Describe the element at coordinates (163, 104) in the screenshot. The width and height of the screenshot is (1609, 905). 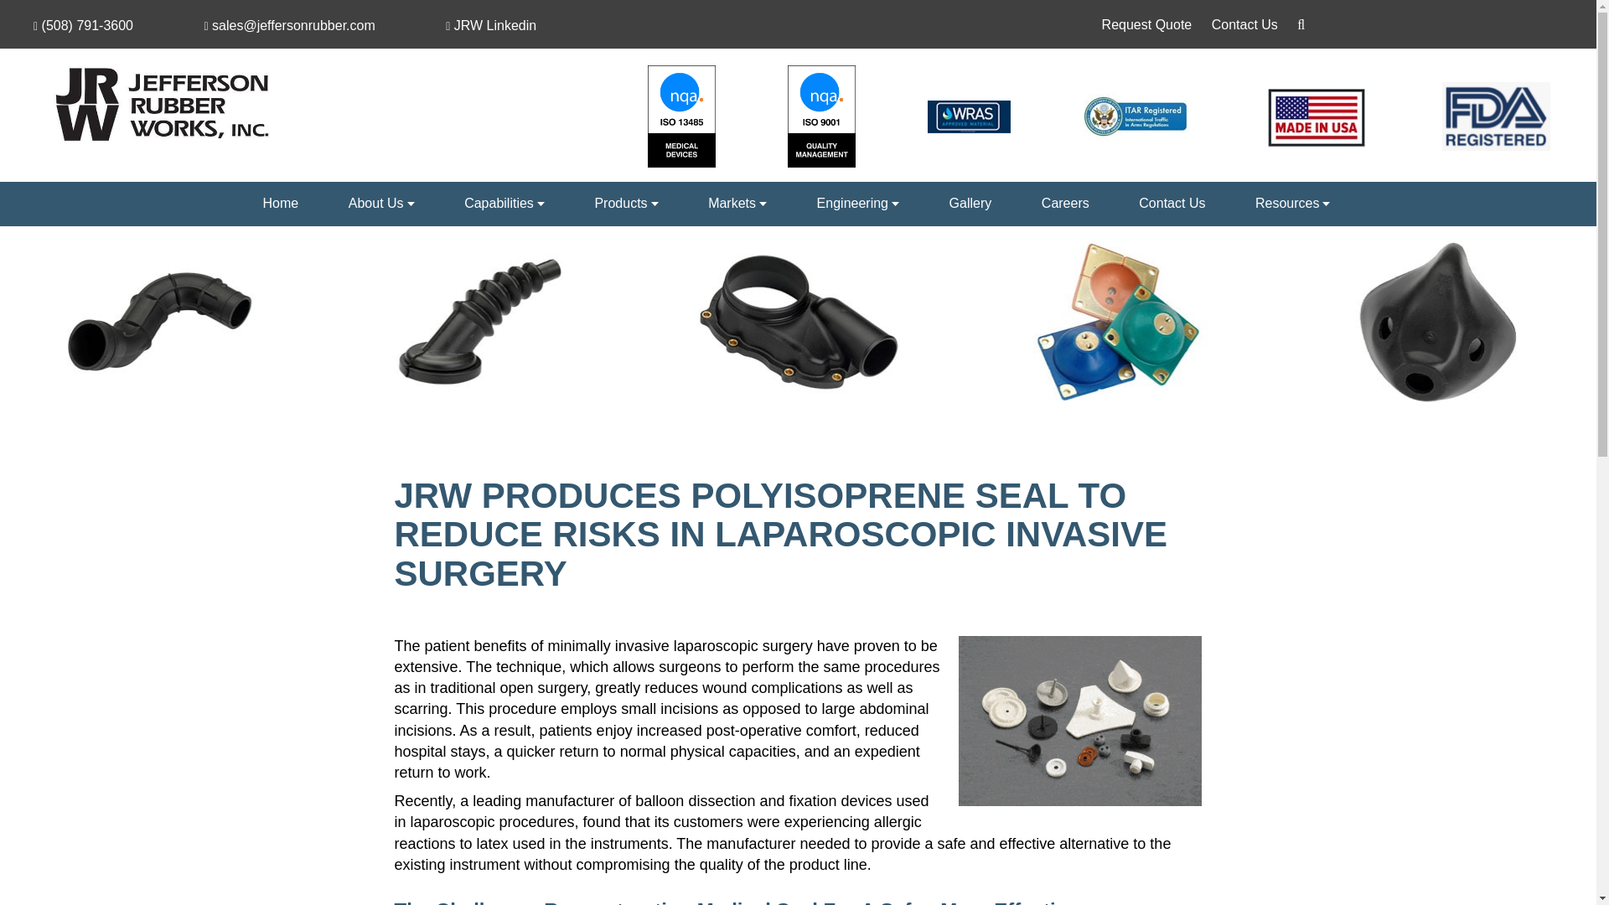
I see `Jefferson Rubber Works, Inc.` at that location.